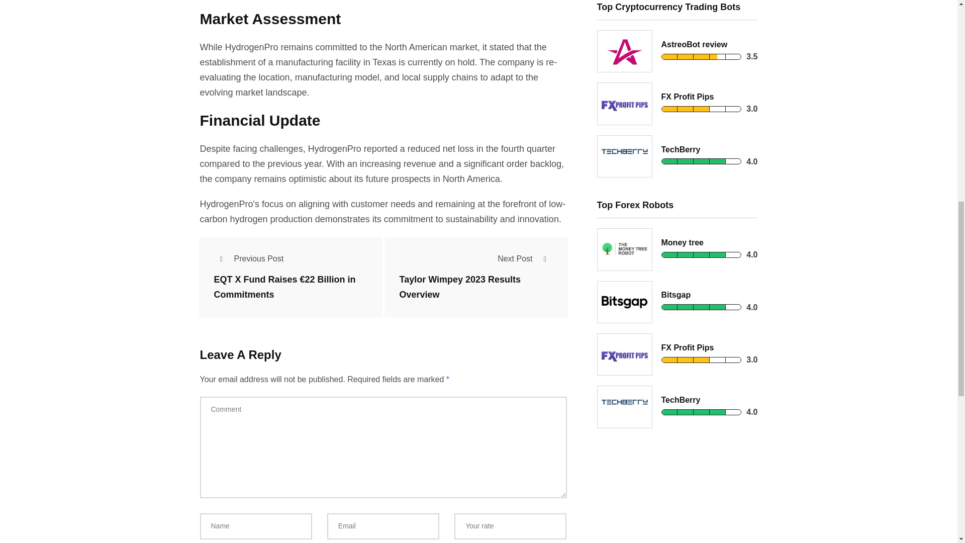 This screenshot has height=543, width=965. Describe the element at coordinates (688, 97) in the screenshot. I see `FX Profit Pips` at that location.